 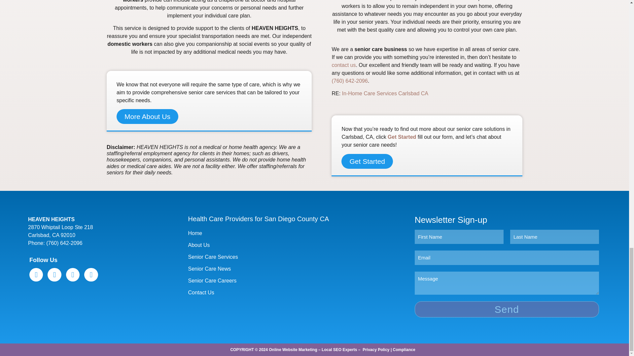 What do you see at coordinates (402, 137) in the screenshot?
I see `Get Started` at bounding box center [402, 137].